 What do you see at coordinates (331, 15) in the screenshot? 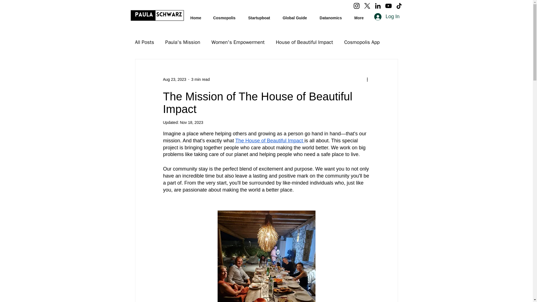
I see `Datanomics` at bounding box center [331, 15].